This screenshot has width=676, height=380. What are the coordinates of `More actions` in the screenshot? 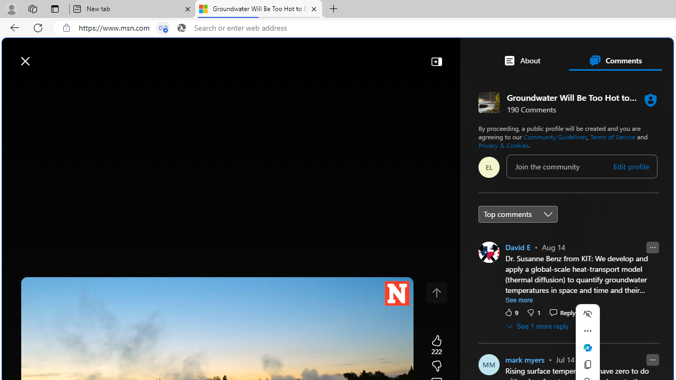 It's located at (587, 330).